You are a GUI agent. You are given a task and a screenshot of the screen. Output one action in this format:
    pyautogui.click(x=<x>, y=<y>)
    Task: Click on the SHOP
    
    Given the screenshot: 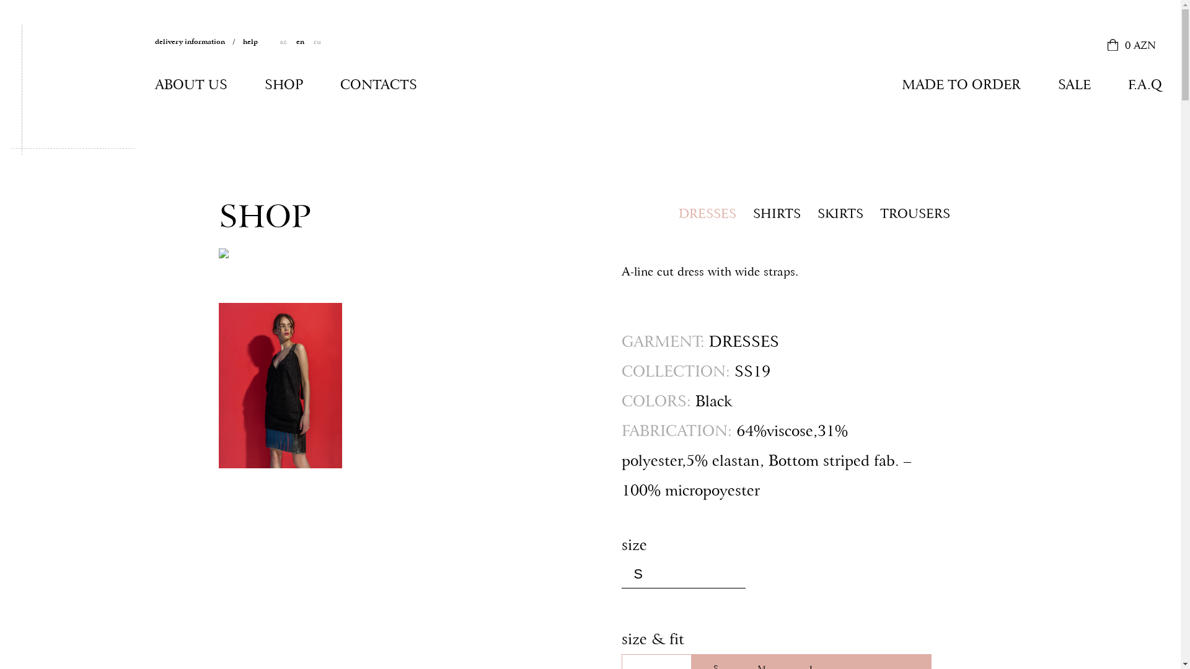 What is the action you would take?
    pyautogui.click(x=284, y=85)
    